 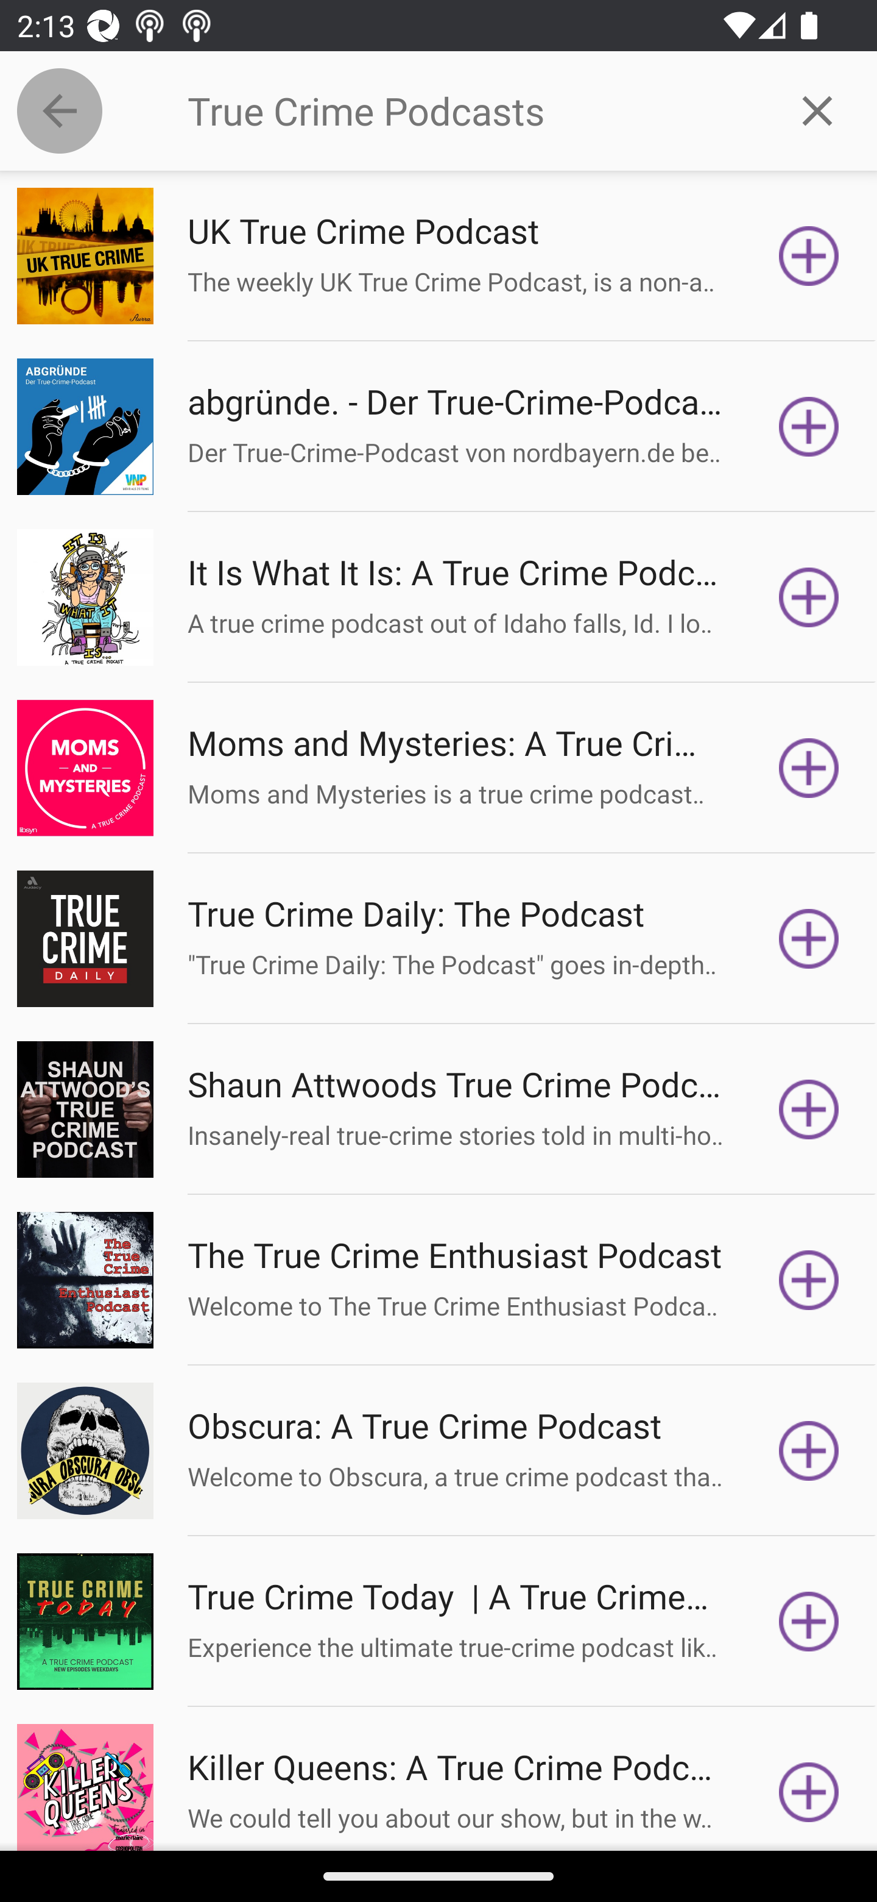 I want to click on True Crime Podcasts, so click(x=472, y=111).